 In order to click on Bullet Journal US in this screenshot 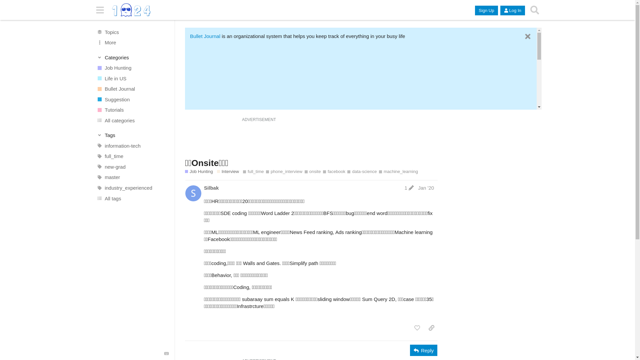, I will do `click(246, 206)`.